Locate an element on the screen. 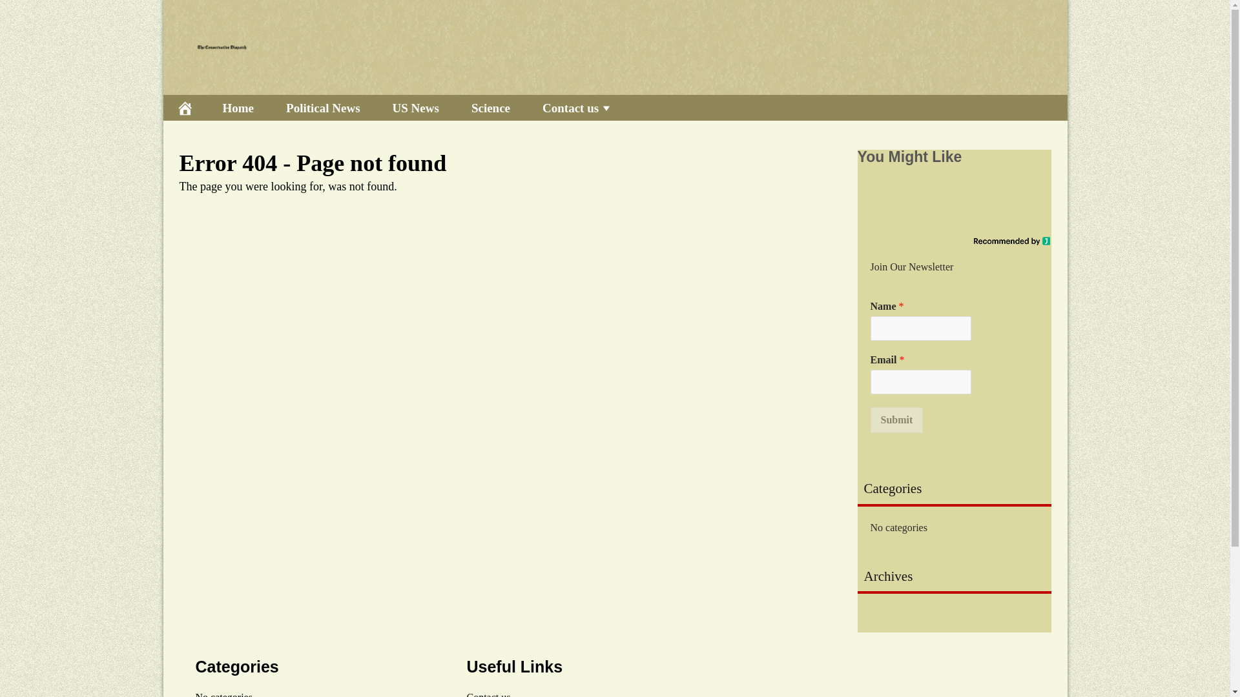 The image size is (1240, 697). US News is located at coordinates (416, 107).